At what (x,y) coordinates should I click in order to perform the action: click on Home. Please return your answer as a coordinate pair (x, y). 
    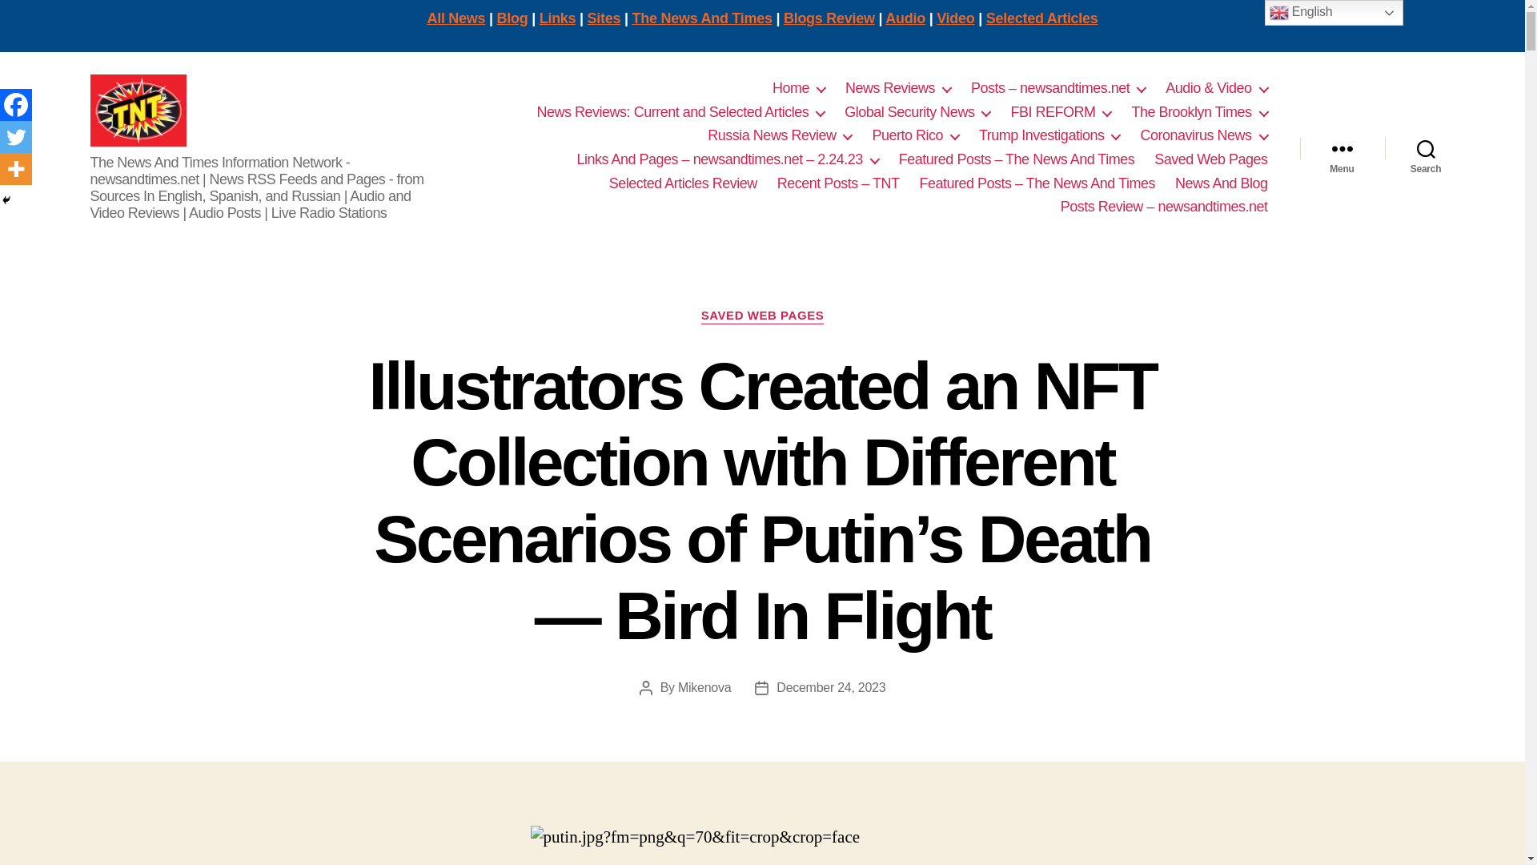
    Looking at the image, I should click on (799, 89).